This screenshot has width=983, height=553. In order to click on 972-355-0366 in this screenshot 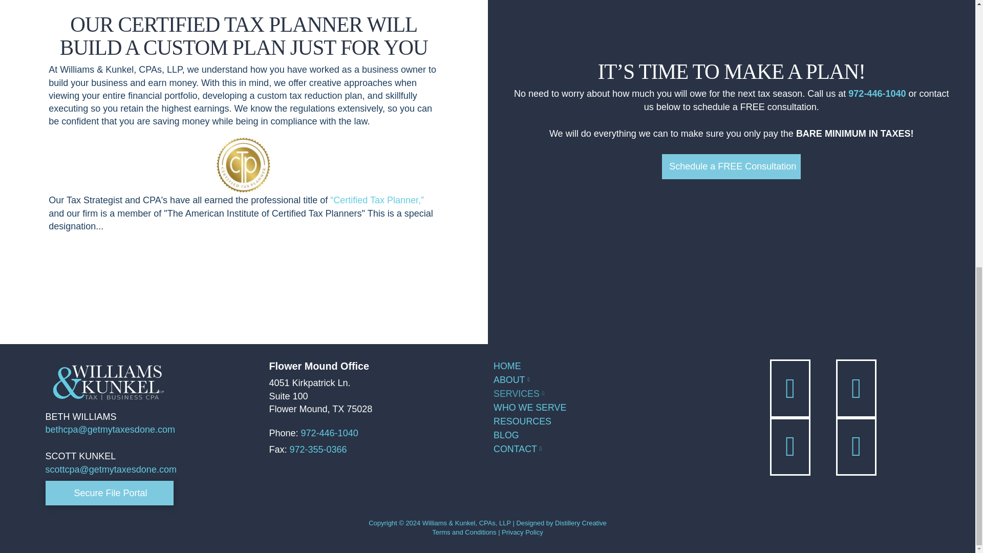, I will do `click(318, 450)`.